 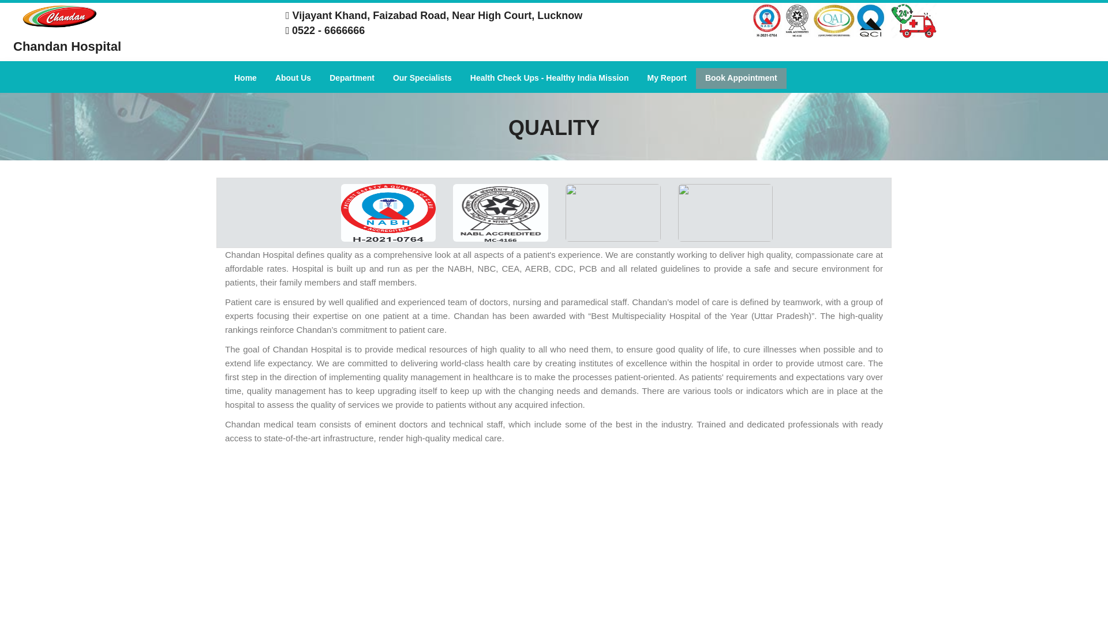 What do you see at coordinates (328, 30) in the screenshot?
I see `0522 - 6666666` at bounding box center [328, 30].